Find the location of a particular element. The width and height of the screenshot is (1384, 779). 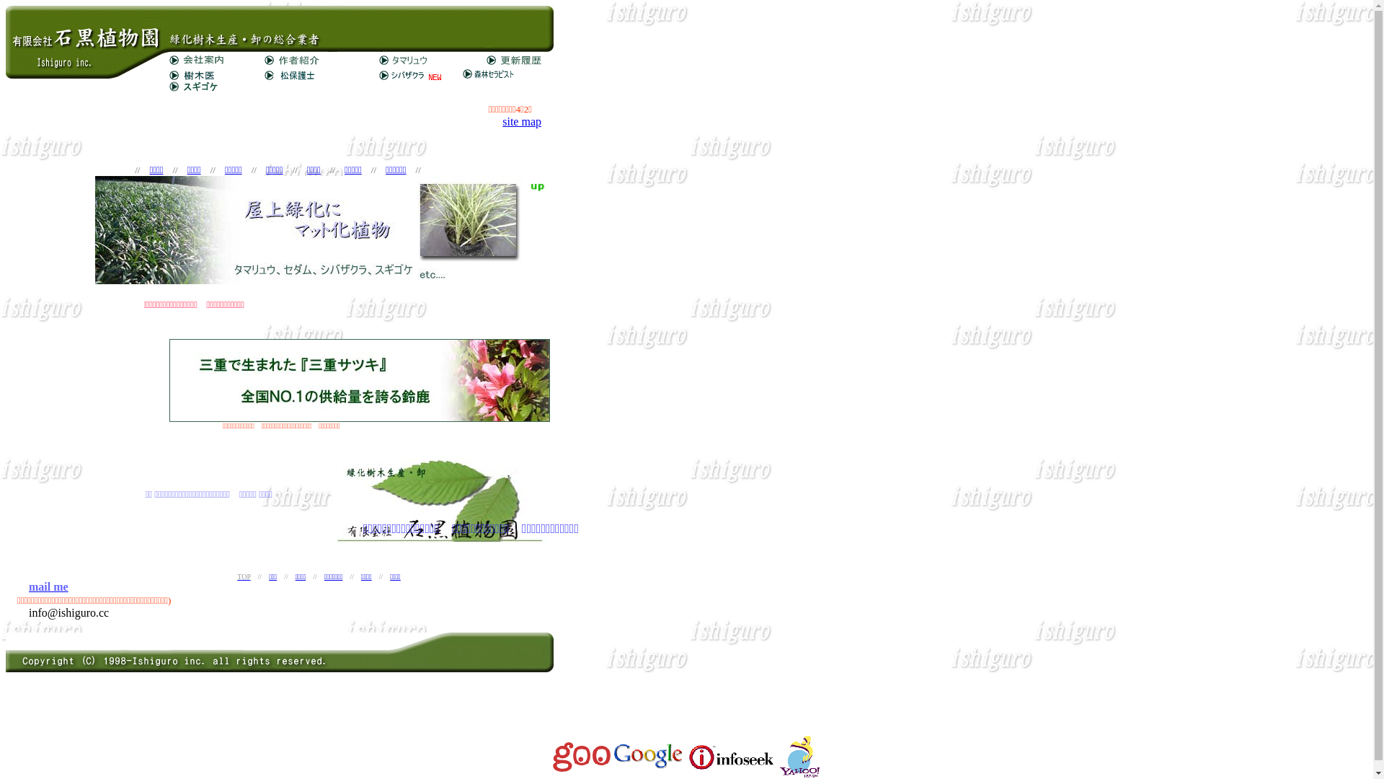

TOP is located at coordinates (244, 576).